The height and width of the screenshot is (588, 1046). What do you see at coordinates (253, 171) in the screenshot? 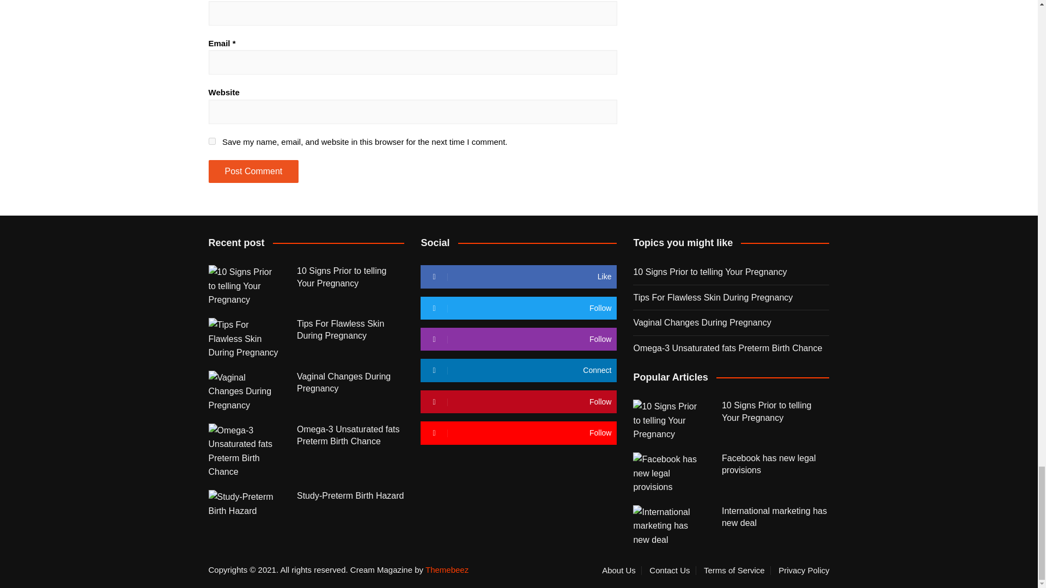
I see `Post Comment` at bounding box center [253, 171].